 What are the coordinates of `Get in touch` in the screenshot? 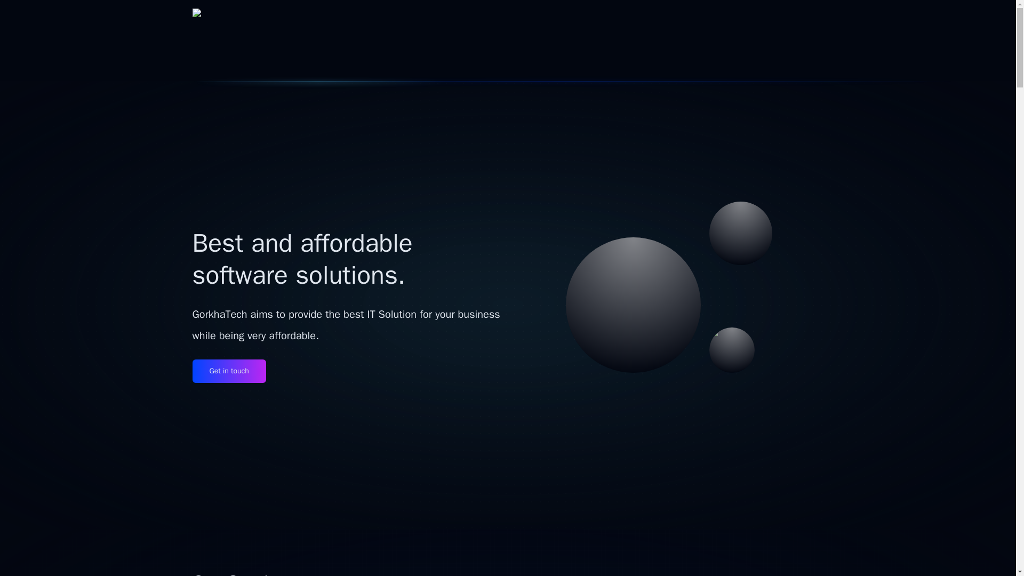 It's located at (228, 371).